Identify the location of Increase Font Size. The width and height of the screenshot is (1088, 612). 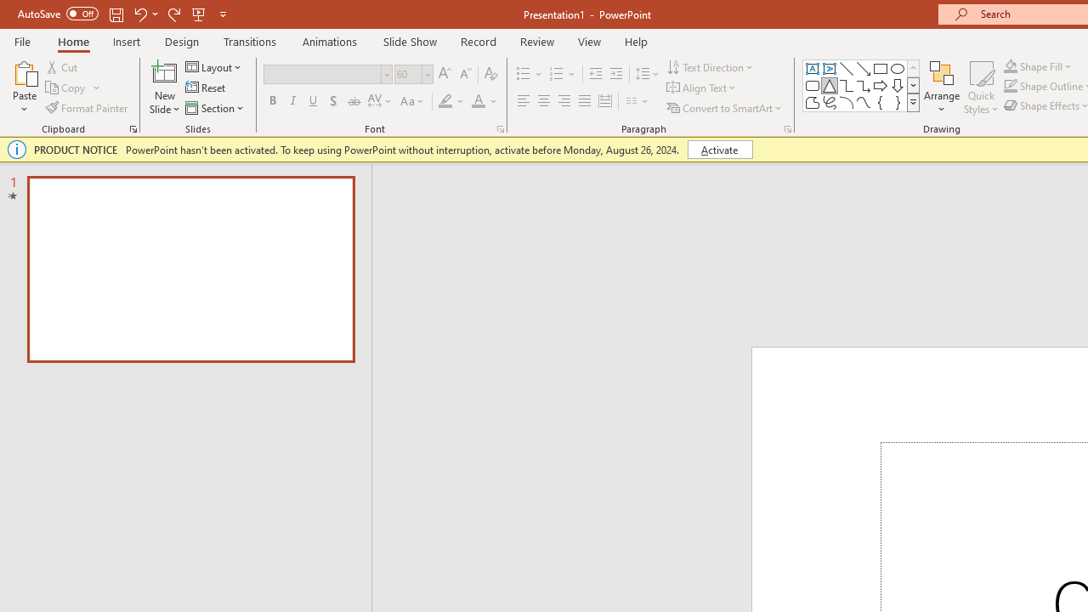
(444, 75).